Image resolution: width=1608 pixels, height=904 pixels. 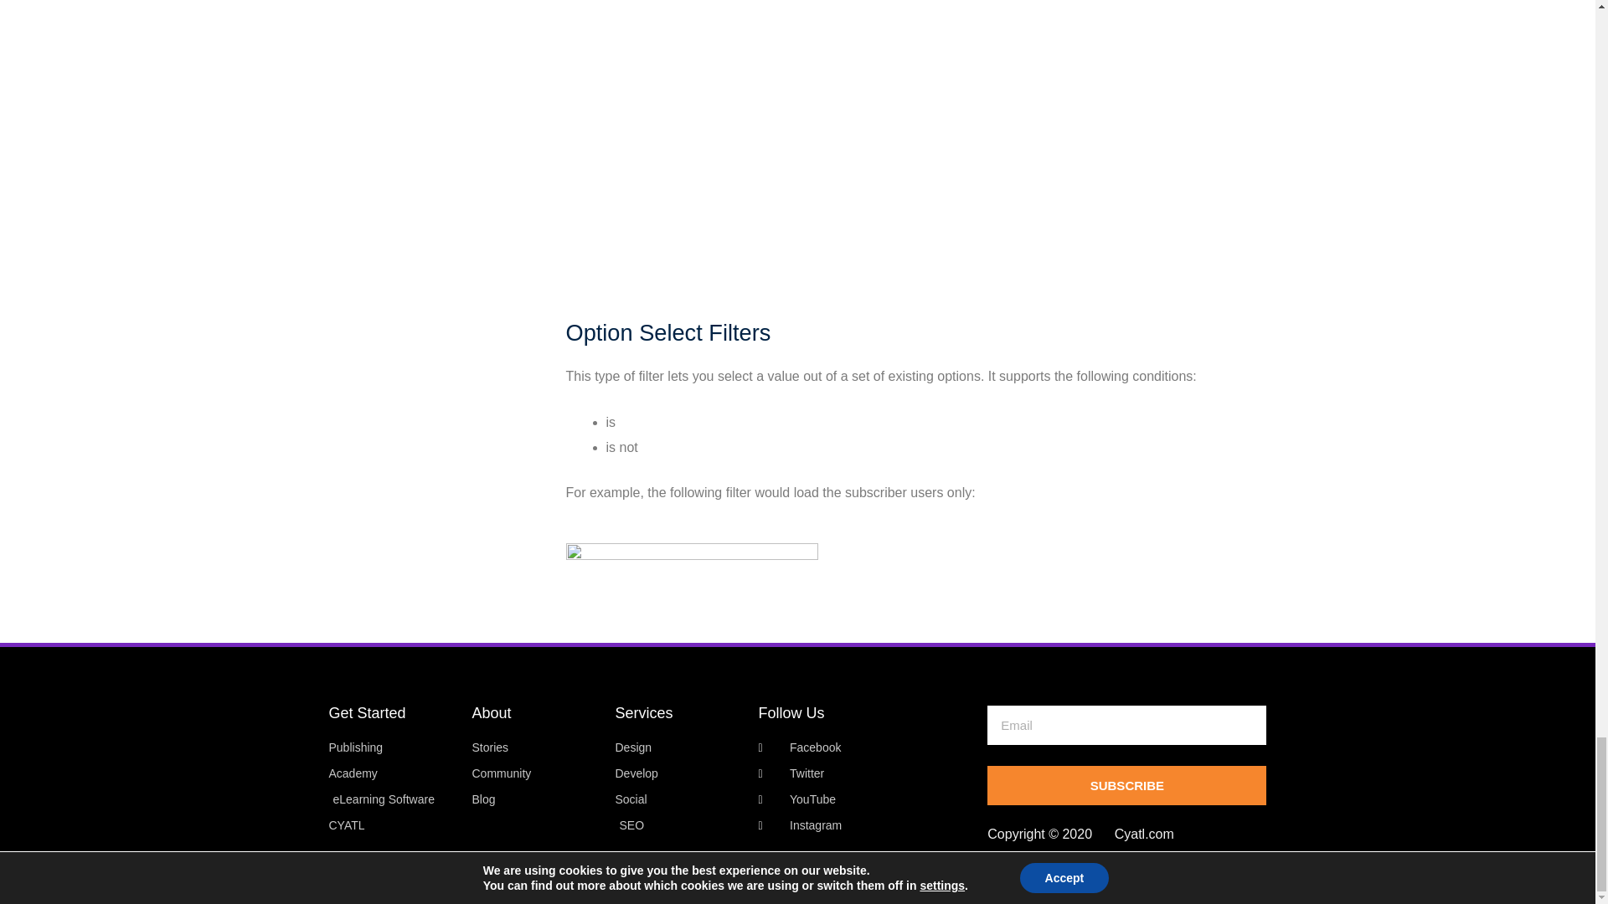 What do you see at coordinates (678, 773) in the screenshot?
I see `Develop` at bounding box center [678, 773].